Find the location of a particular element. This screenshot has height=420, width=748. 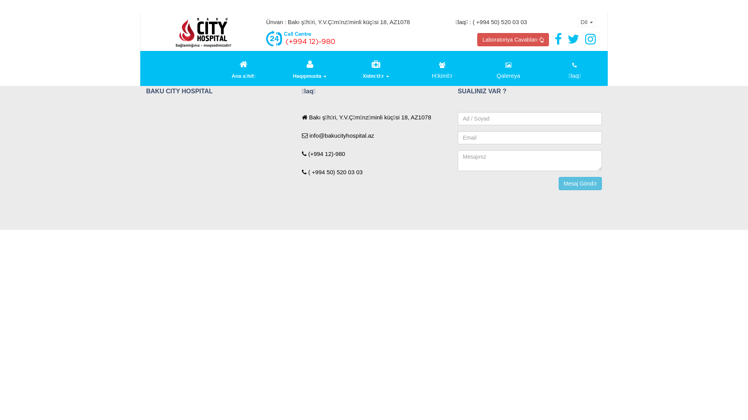

( +994 50) 520 03 03 is located at coordinates (332, 172).